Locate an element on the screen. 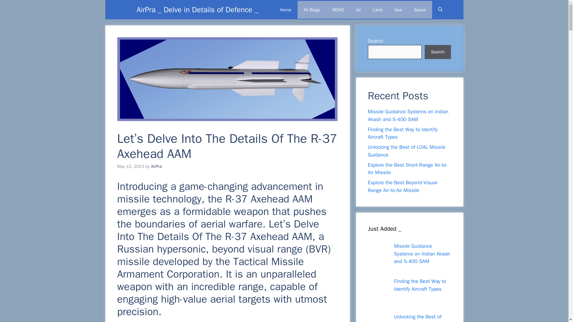 The image size is (573, 322). Space is located at coordinates (420, 10).